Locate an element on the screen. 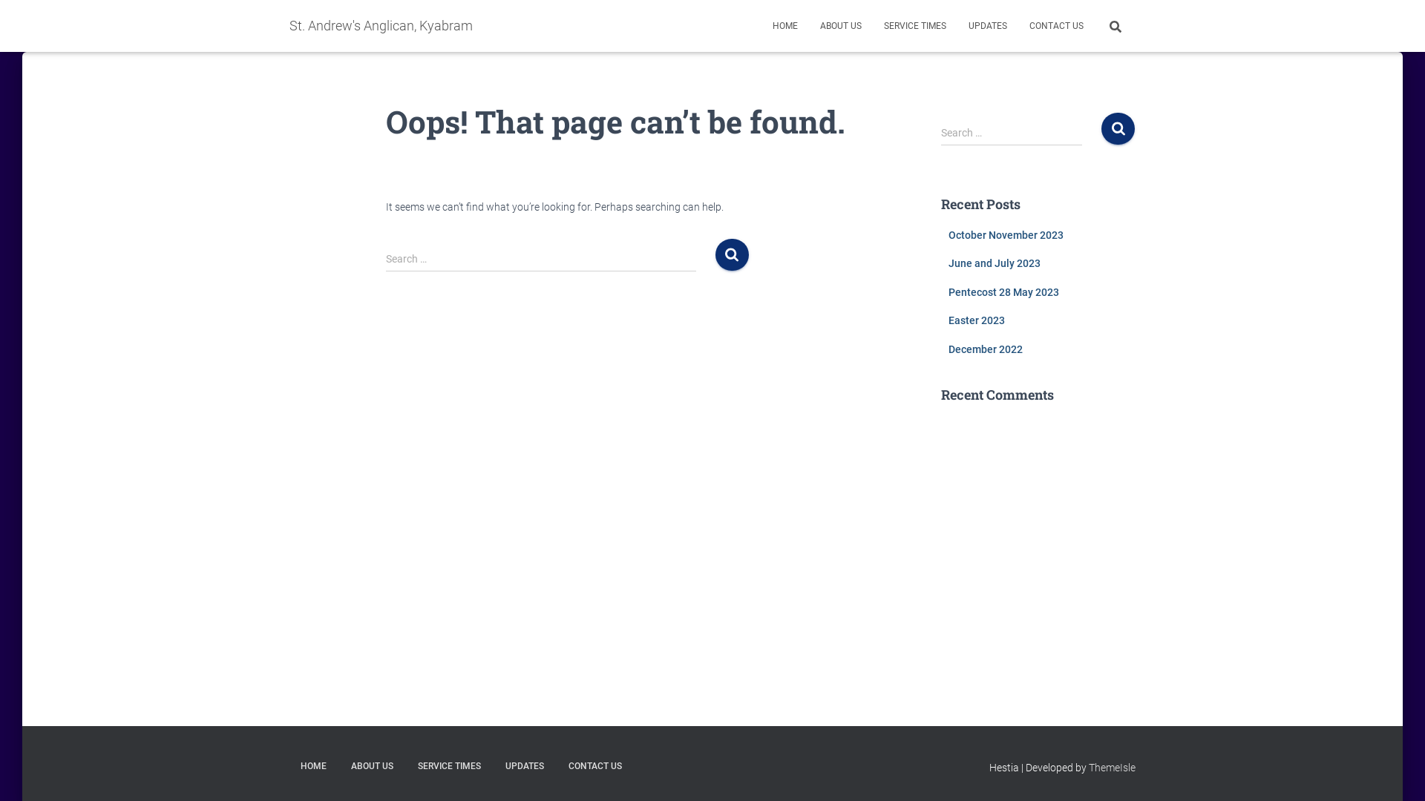  Easter 2023 is located at coordinates (977, 320).